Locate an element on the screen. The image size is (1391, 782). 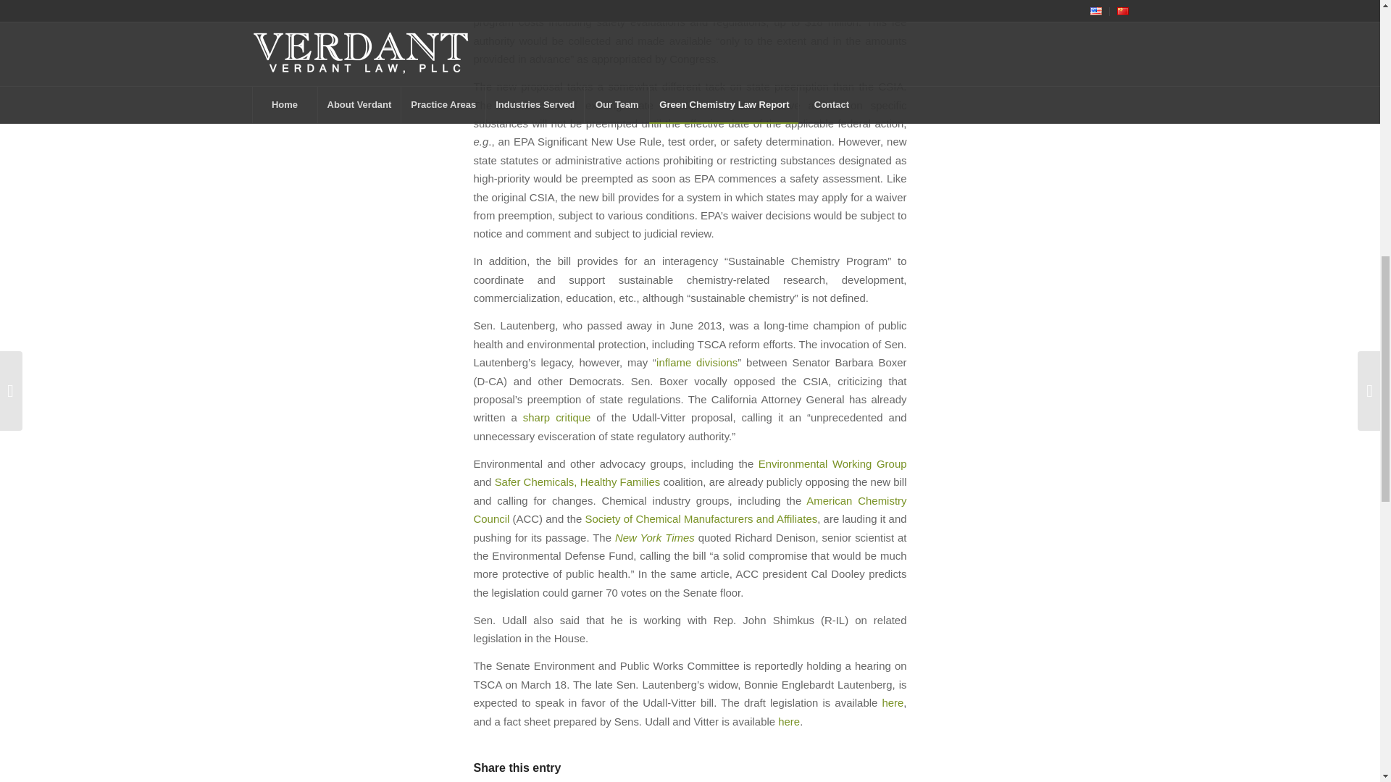
inflame divisions is located at coordinates (697, 362).